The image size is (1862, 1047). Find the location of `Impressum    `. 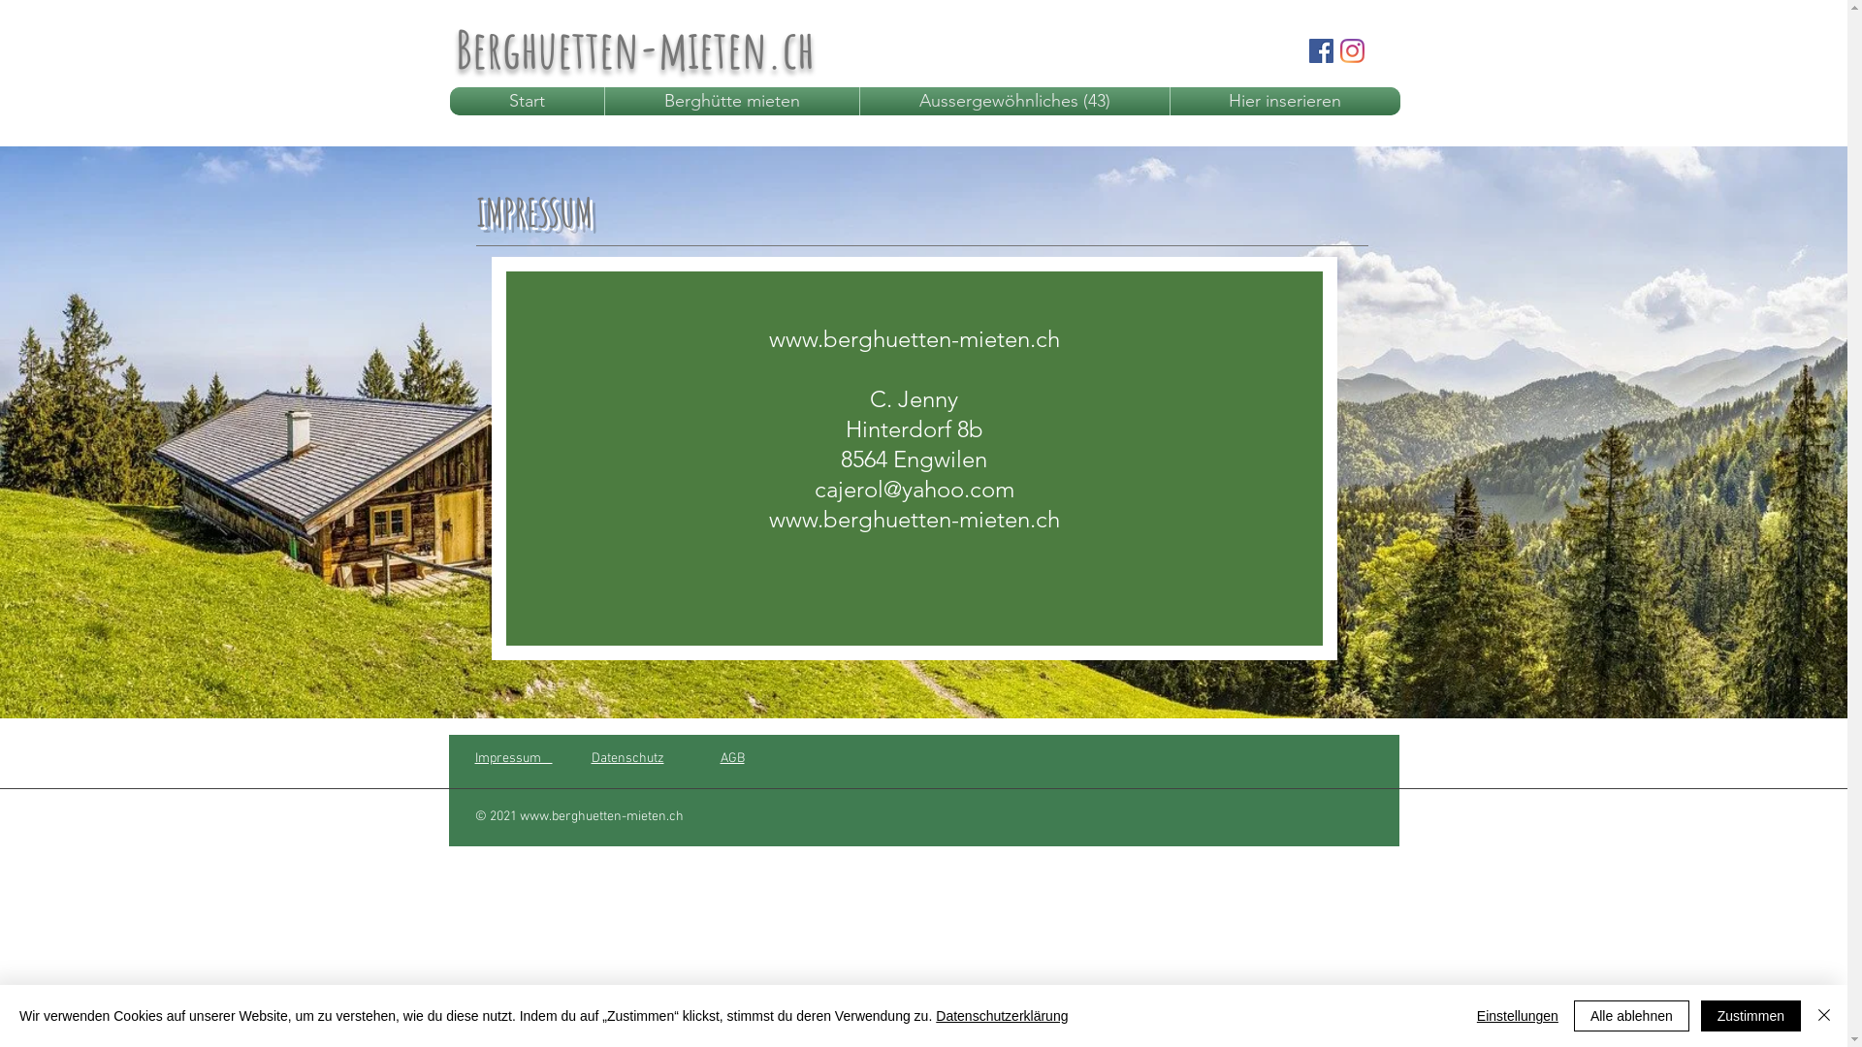

Impressum     is located at coordinates (514, 758).